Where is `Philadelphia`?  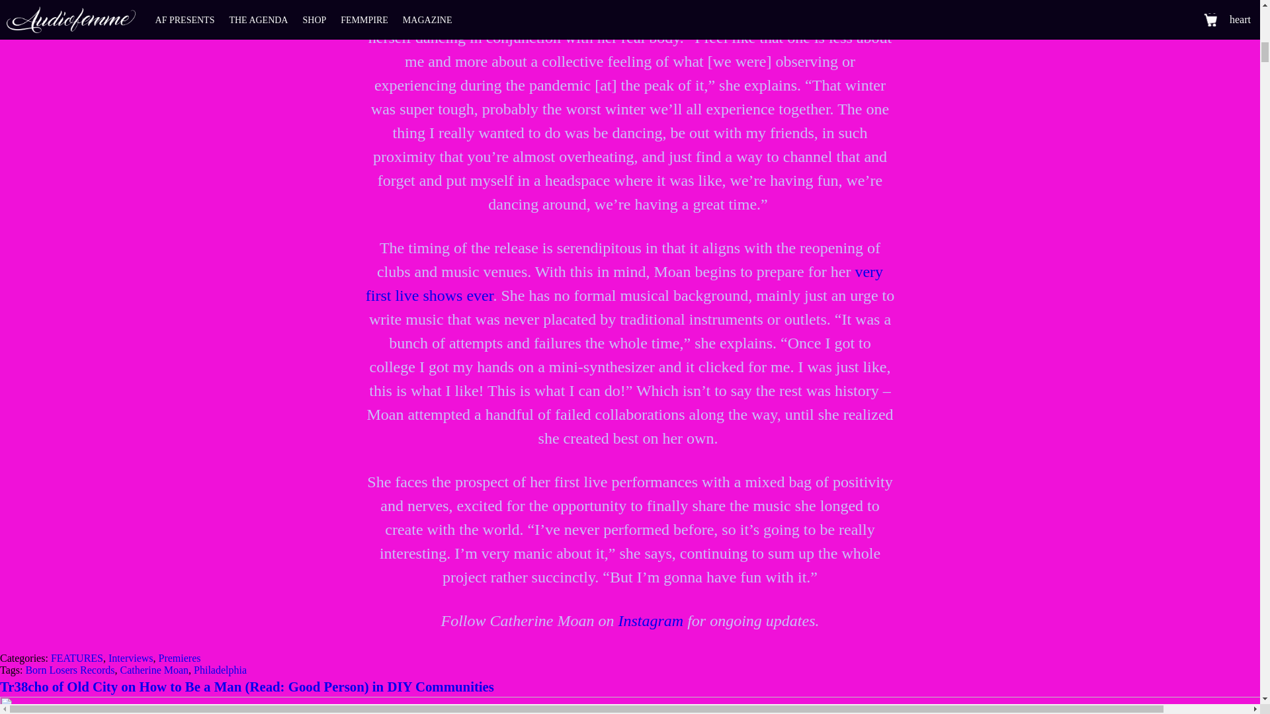
Philadelphia is located at coordinates (220, 670).